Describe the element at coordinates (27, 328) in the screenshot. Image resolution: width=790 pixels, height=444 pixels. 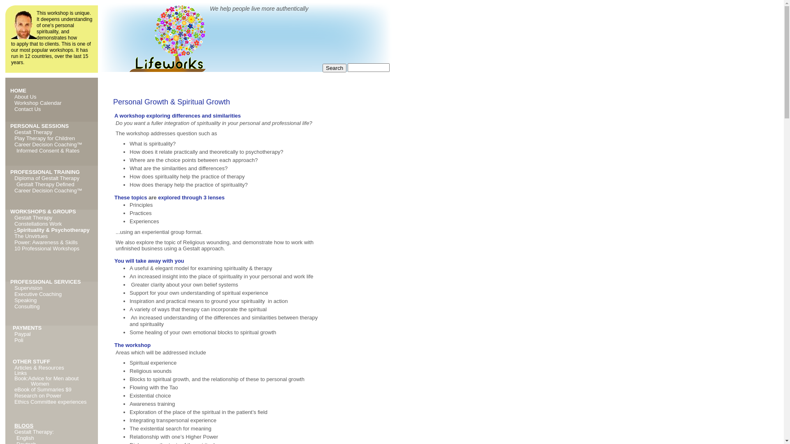
I see `PAYMENTS` at that location.